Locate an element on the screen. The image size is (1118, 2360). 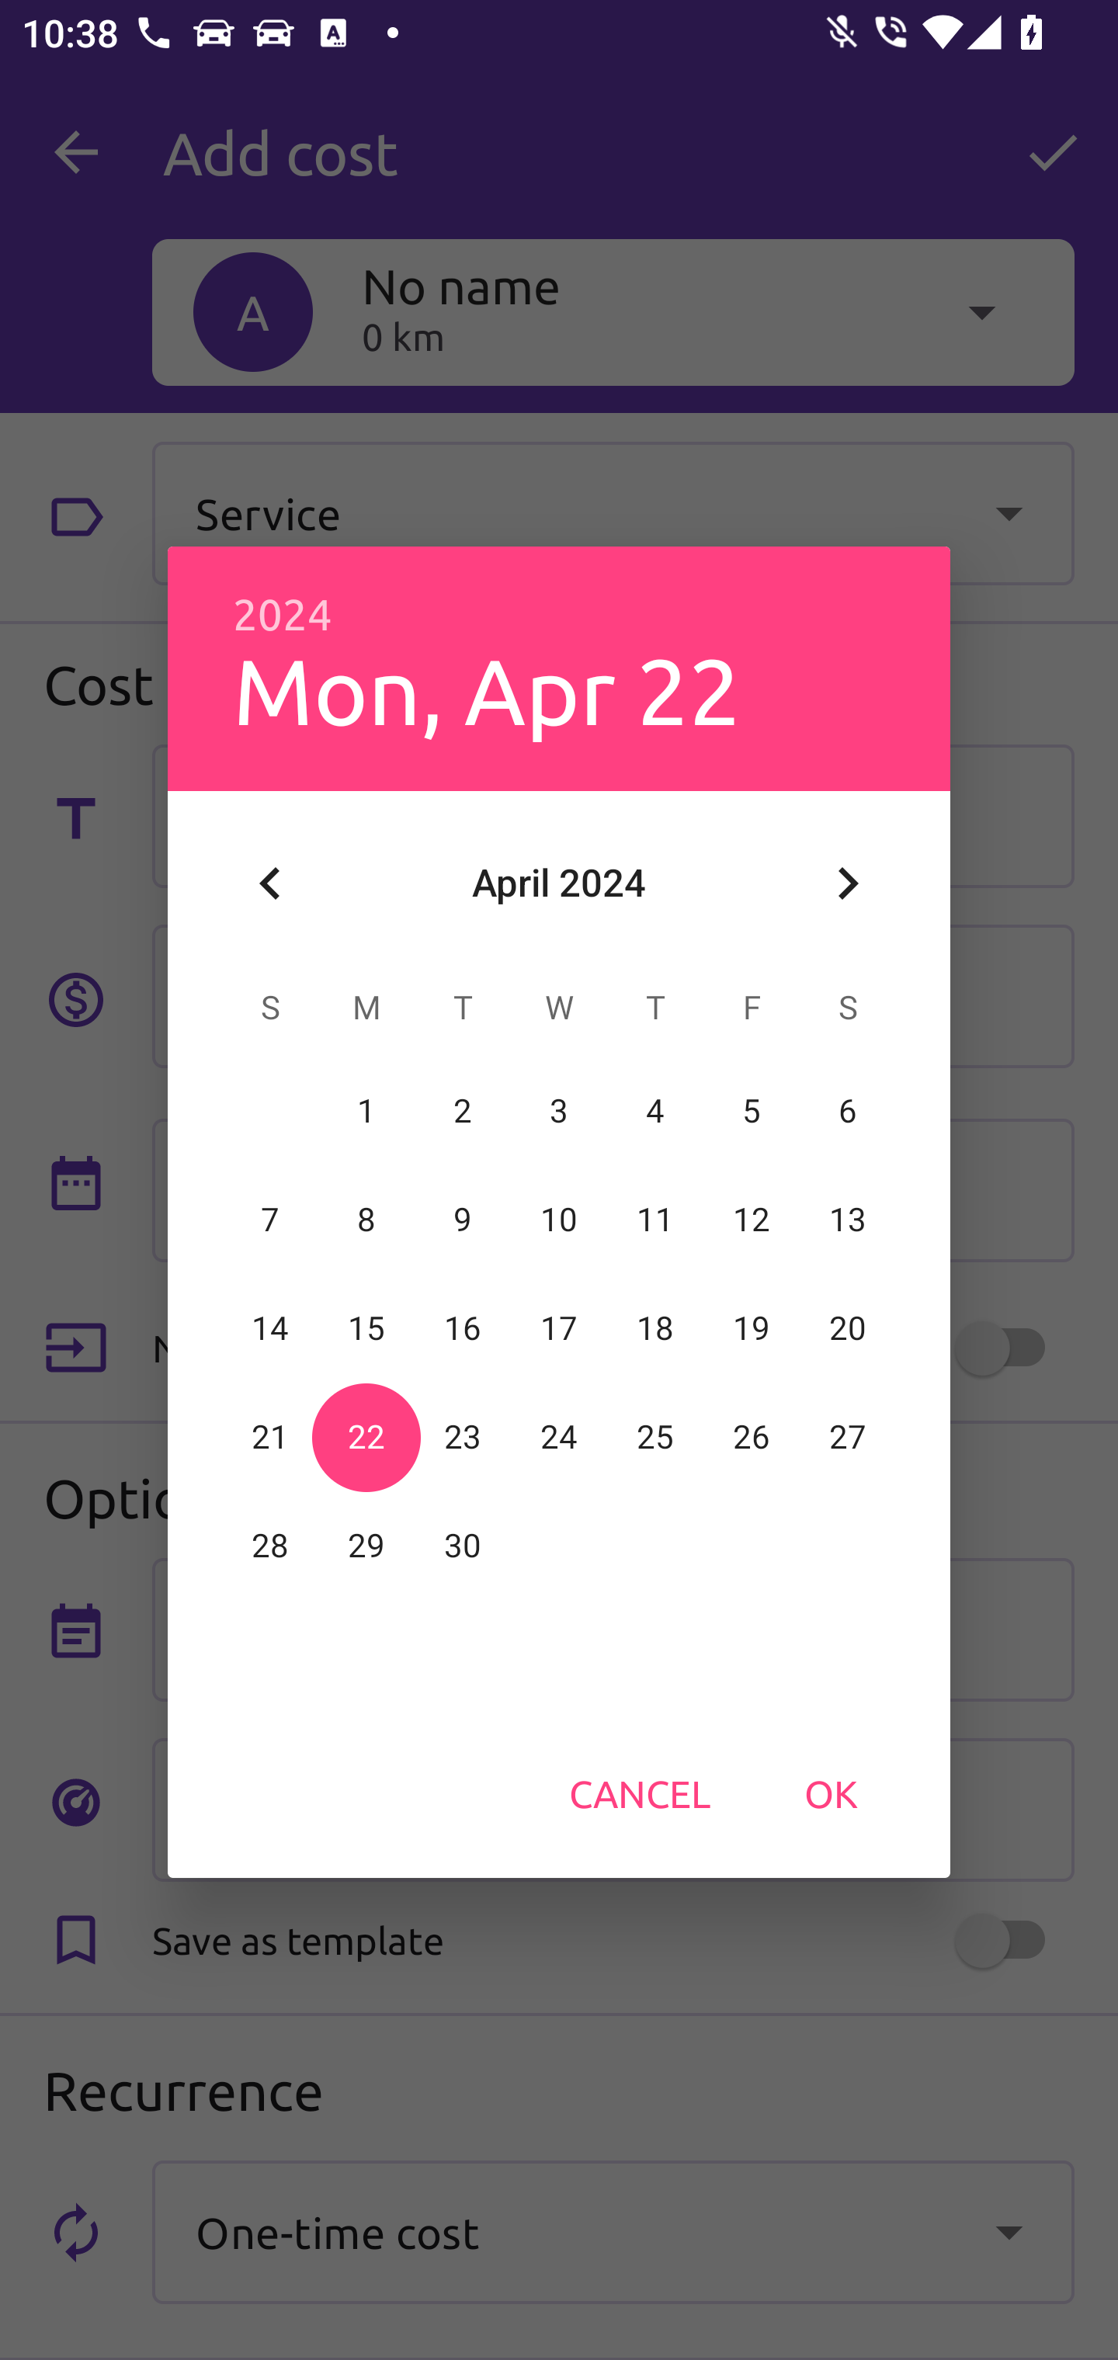
21 21 April 2024 is located at coordinates (270, 1437).